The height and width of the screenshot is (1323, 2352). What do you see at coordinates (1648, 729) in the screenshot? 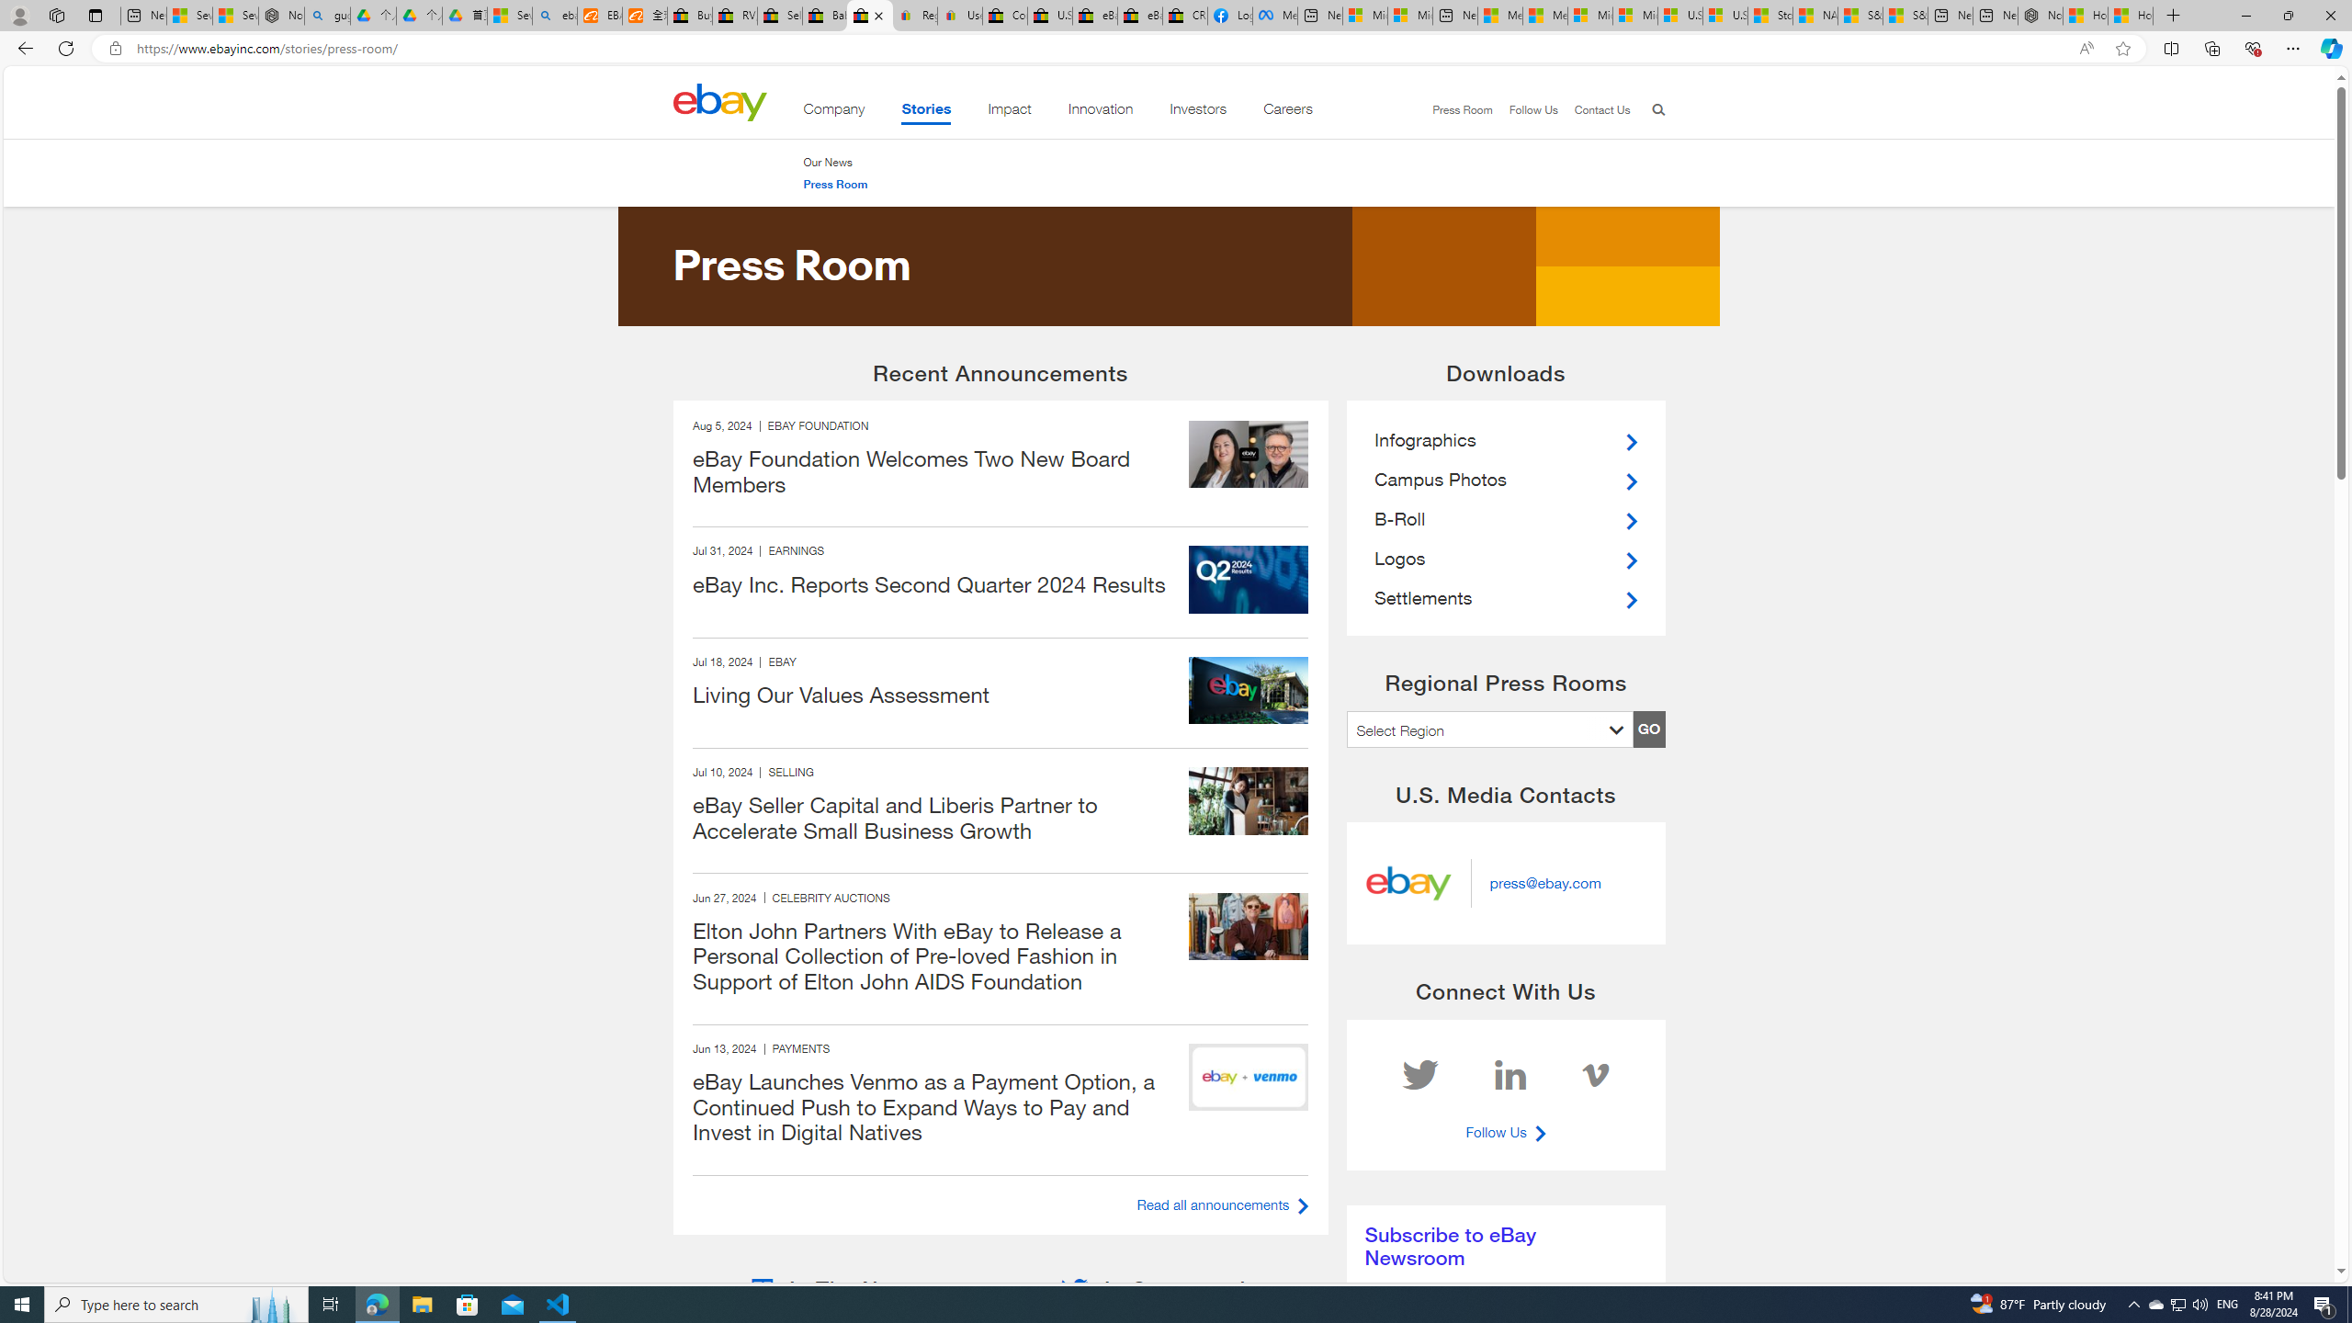
I see `GO` at bounding box center [1648, 729].